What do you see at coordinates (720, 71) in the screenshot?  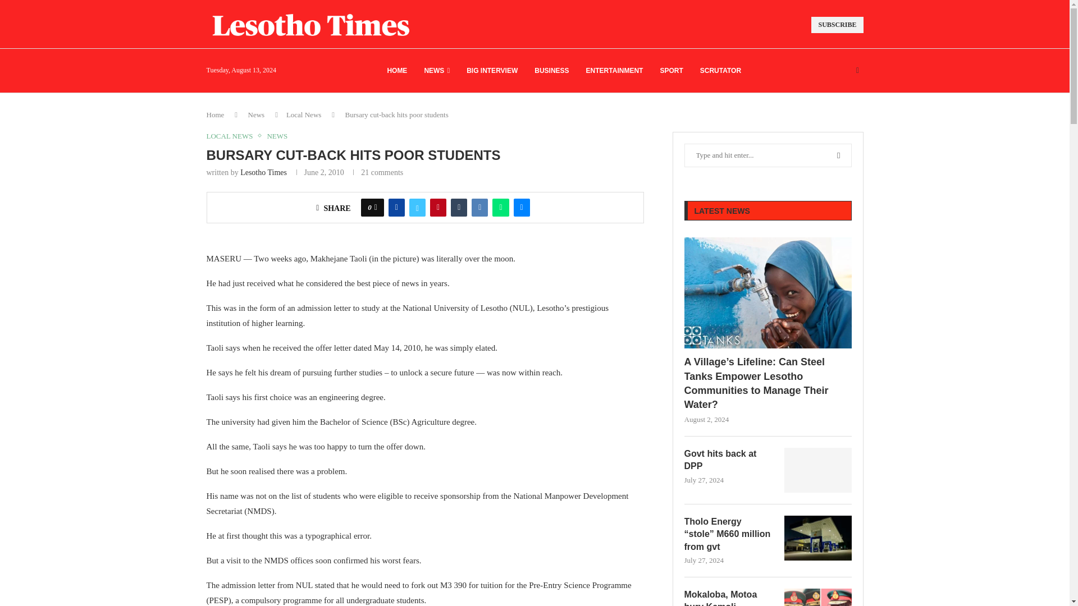 I see `SCRUTATOR` at bounding box center [720, 71].